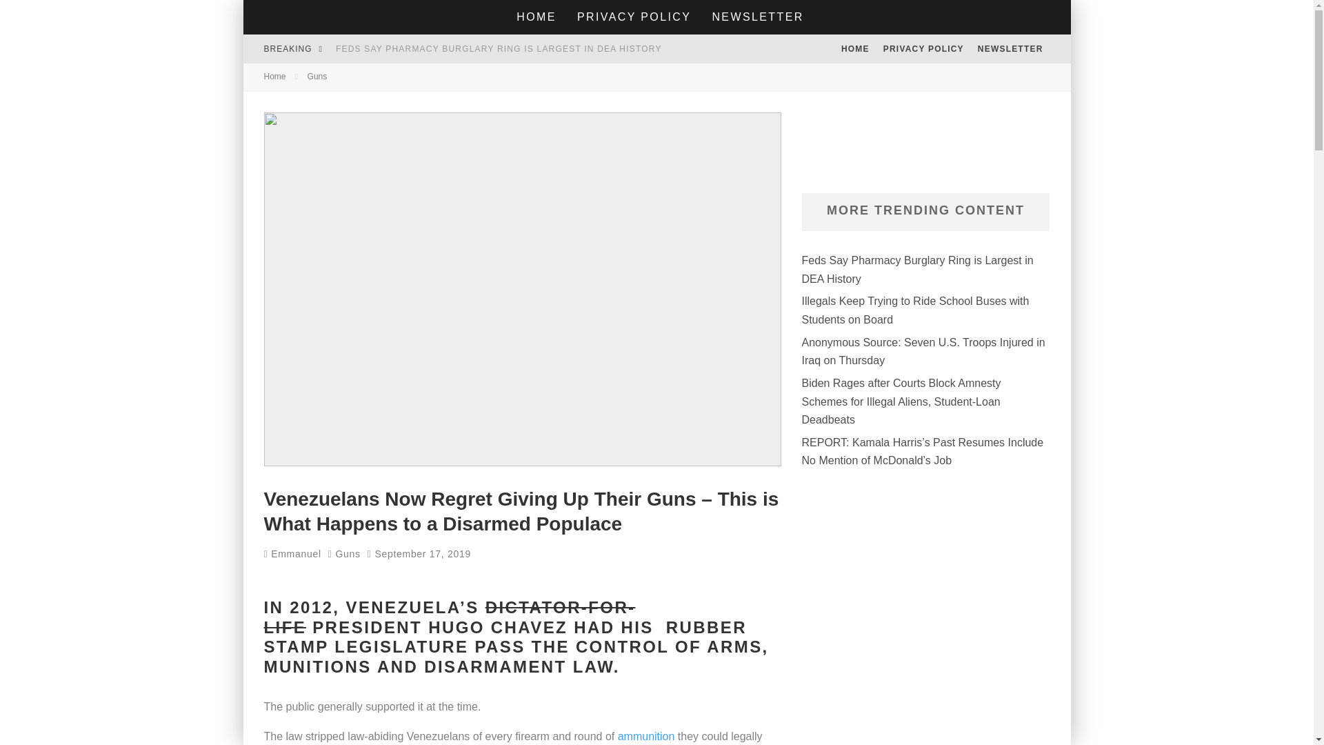 The height and width of the screenshot is (745, 1324). I want to click on PRIVACY POLICY, so click(634, 17).